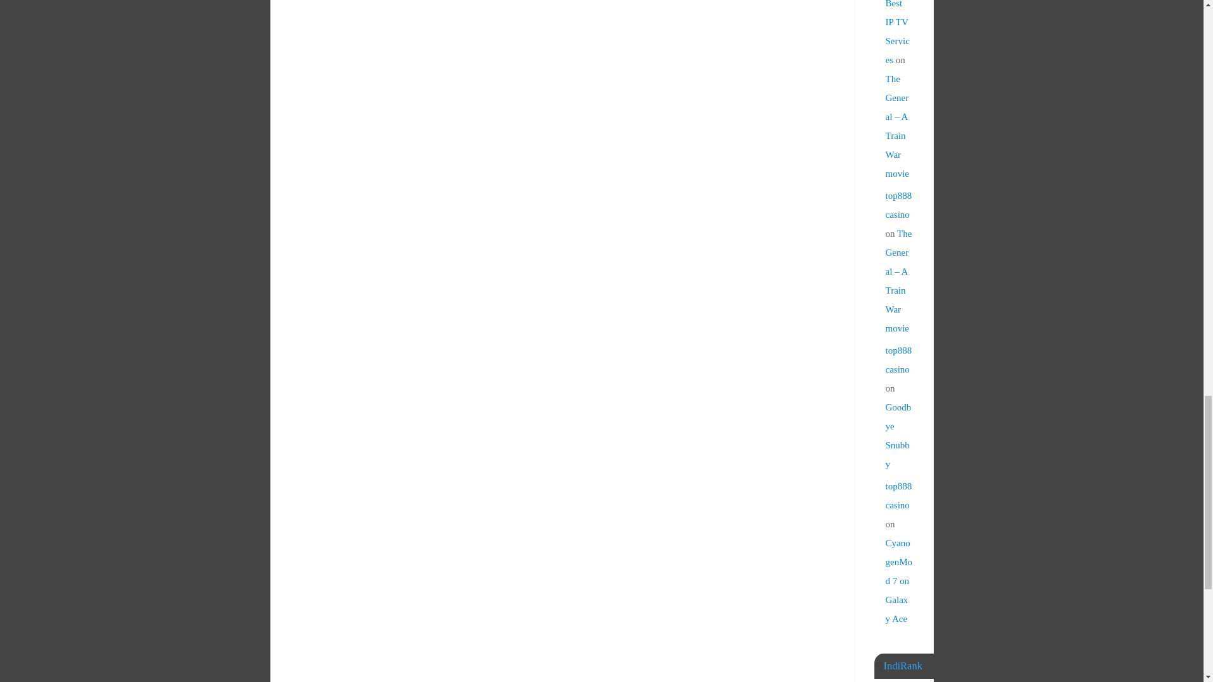  Describe the element at coordinates (898, 495) in the screenshot. I see `top888casino` at that location.